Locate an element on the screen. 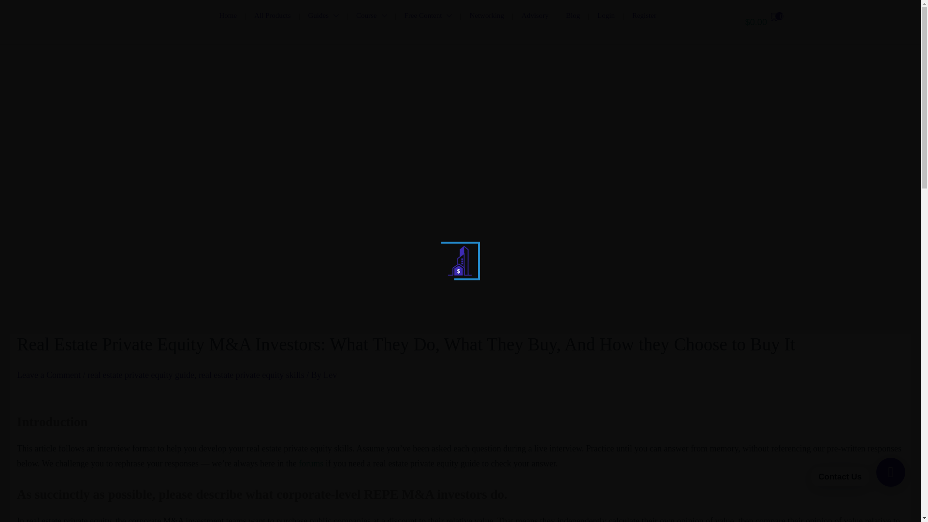 Image resolution: width=928 pixels, height=522 pixels. Blog is located at coordinates (573, 15).